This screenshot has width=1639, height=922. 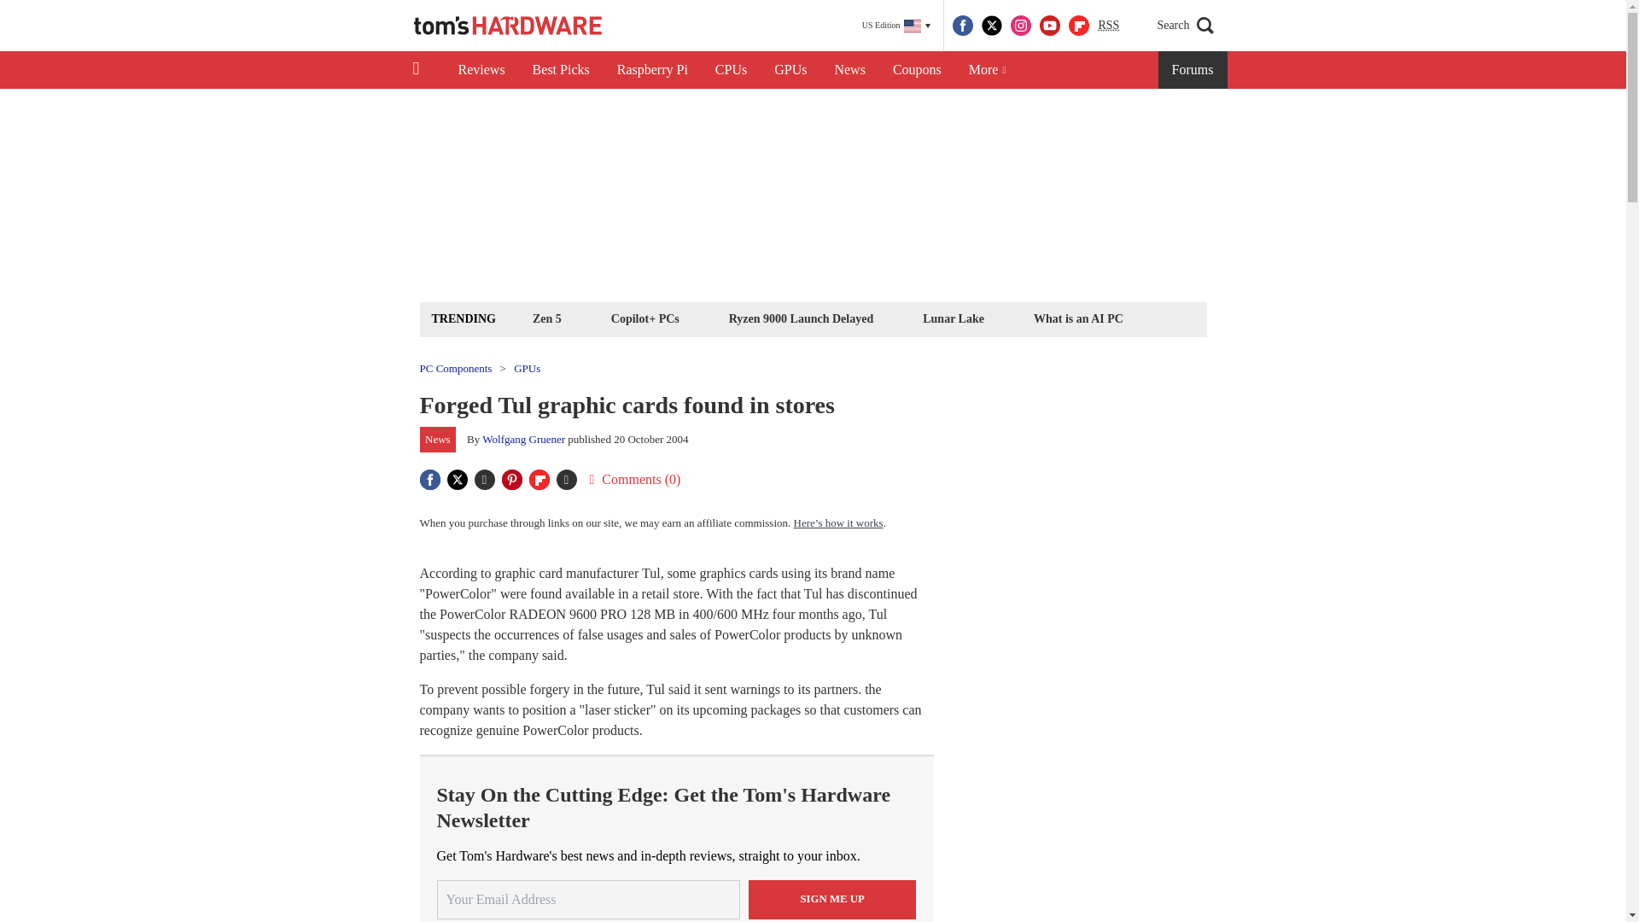 What do you see at coordinates (1108, 26) in the screenshot?
I see `RSS` at bounding box center [1108, 26].